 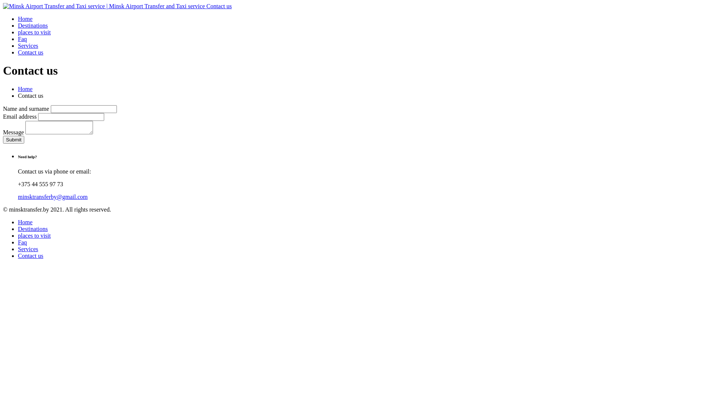 What do you see at coordinates (22, 39) in the screenshot?
I see `Faq` at bounding box center [22, 39].